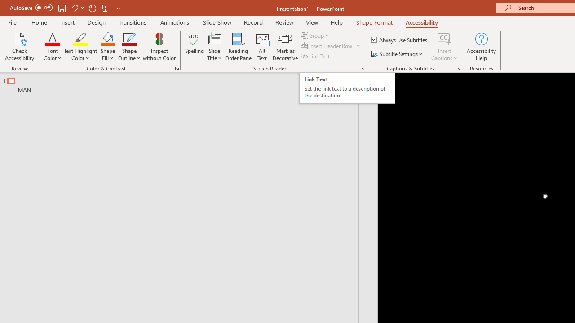 The image size is (575, 323). I want to click on Insert Captions, so click(444, 47).